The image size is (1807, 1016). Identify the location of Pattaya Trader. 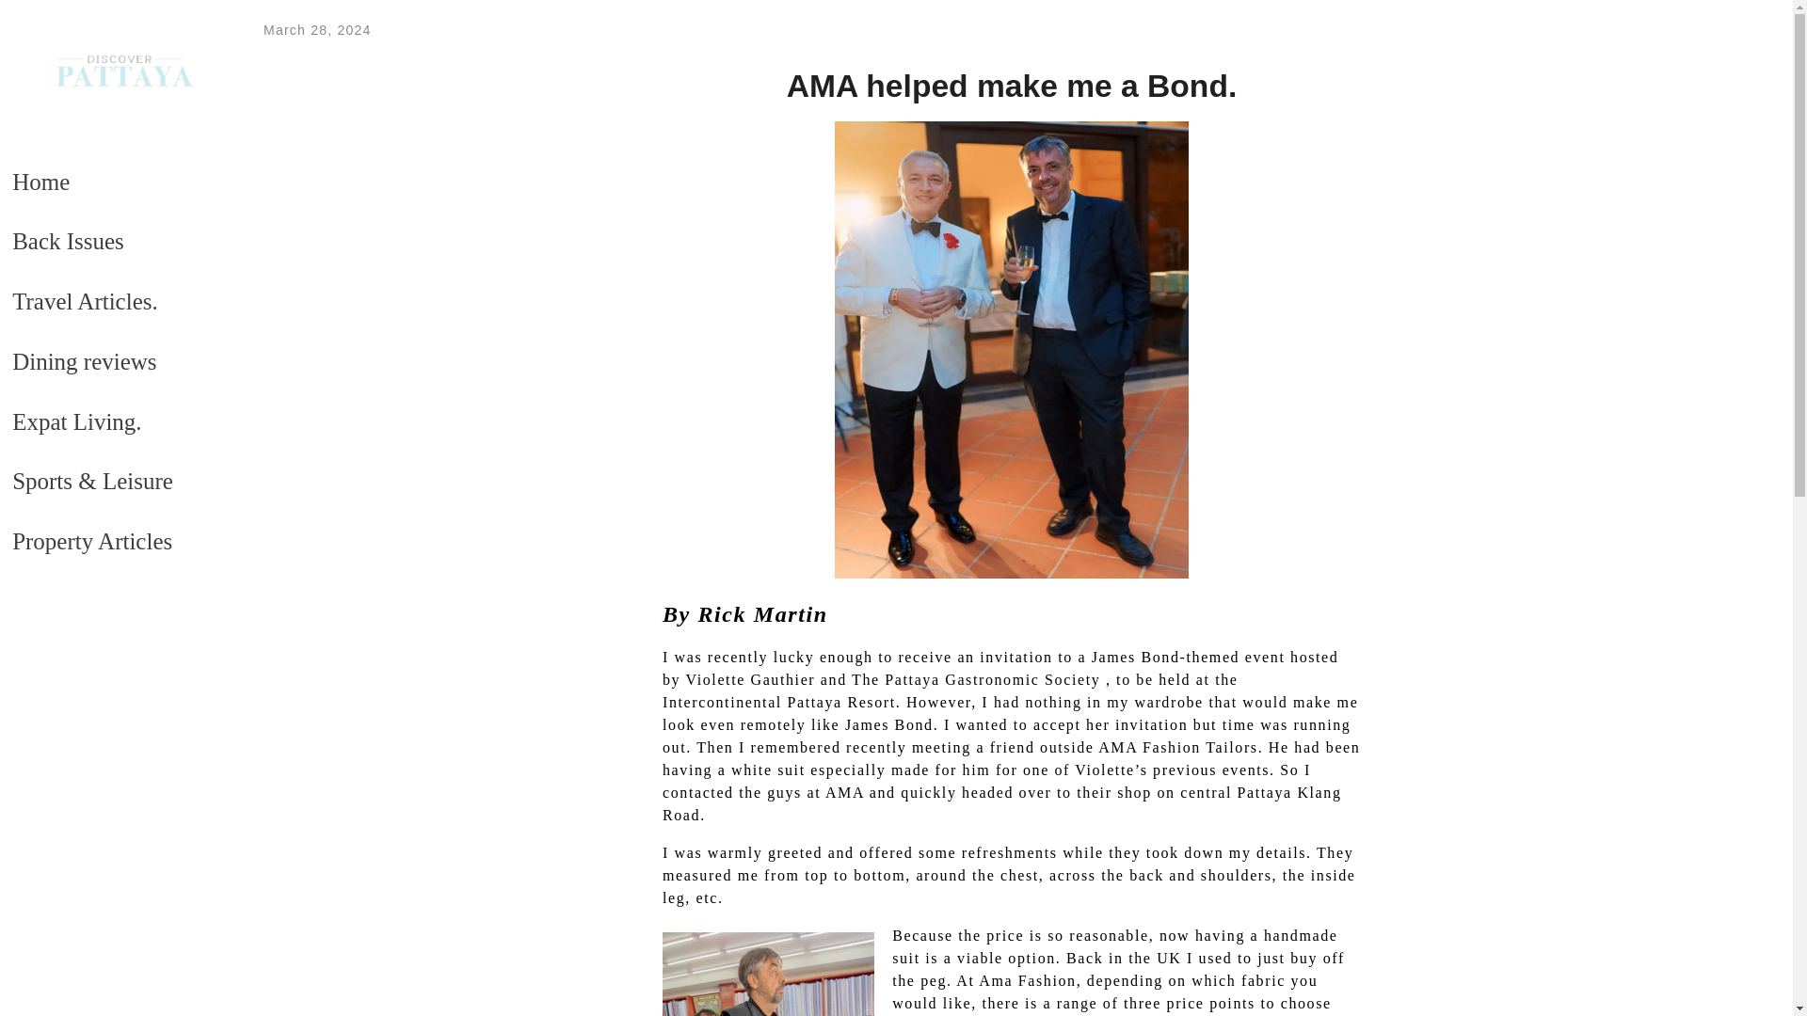
(123, 94).